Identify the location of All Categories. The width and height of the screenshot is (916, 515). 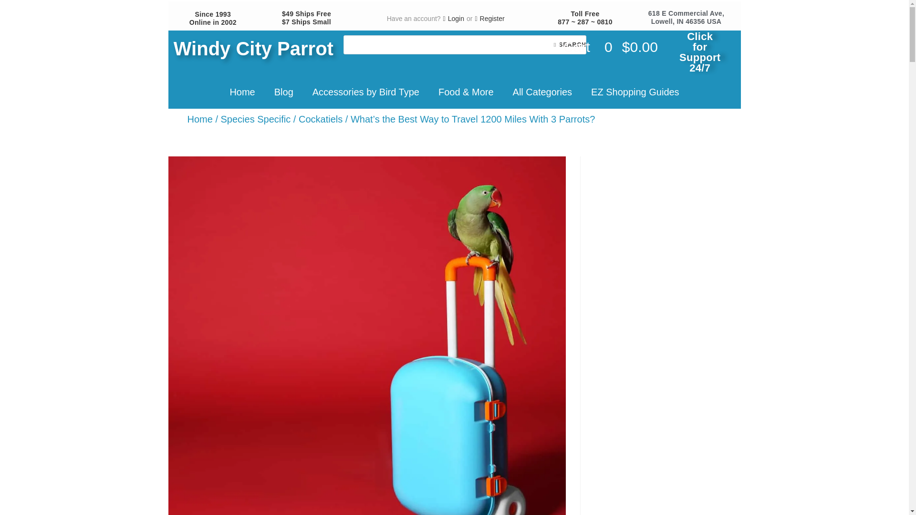
(542, 92).